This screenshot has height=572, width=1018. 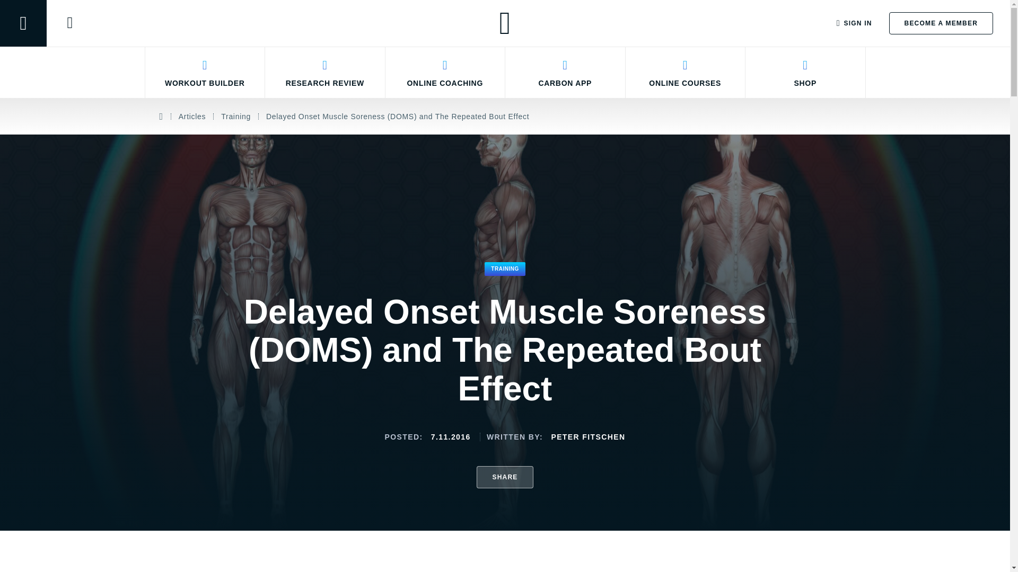 I want to click on Online Courses, so click(x=686, y=72).